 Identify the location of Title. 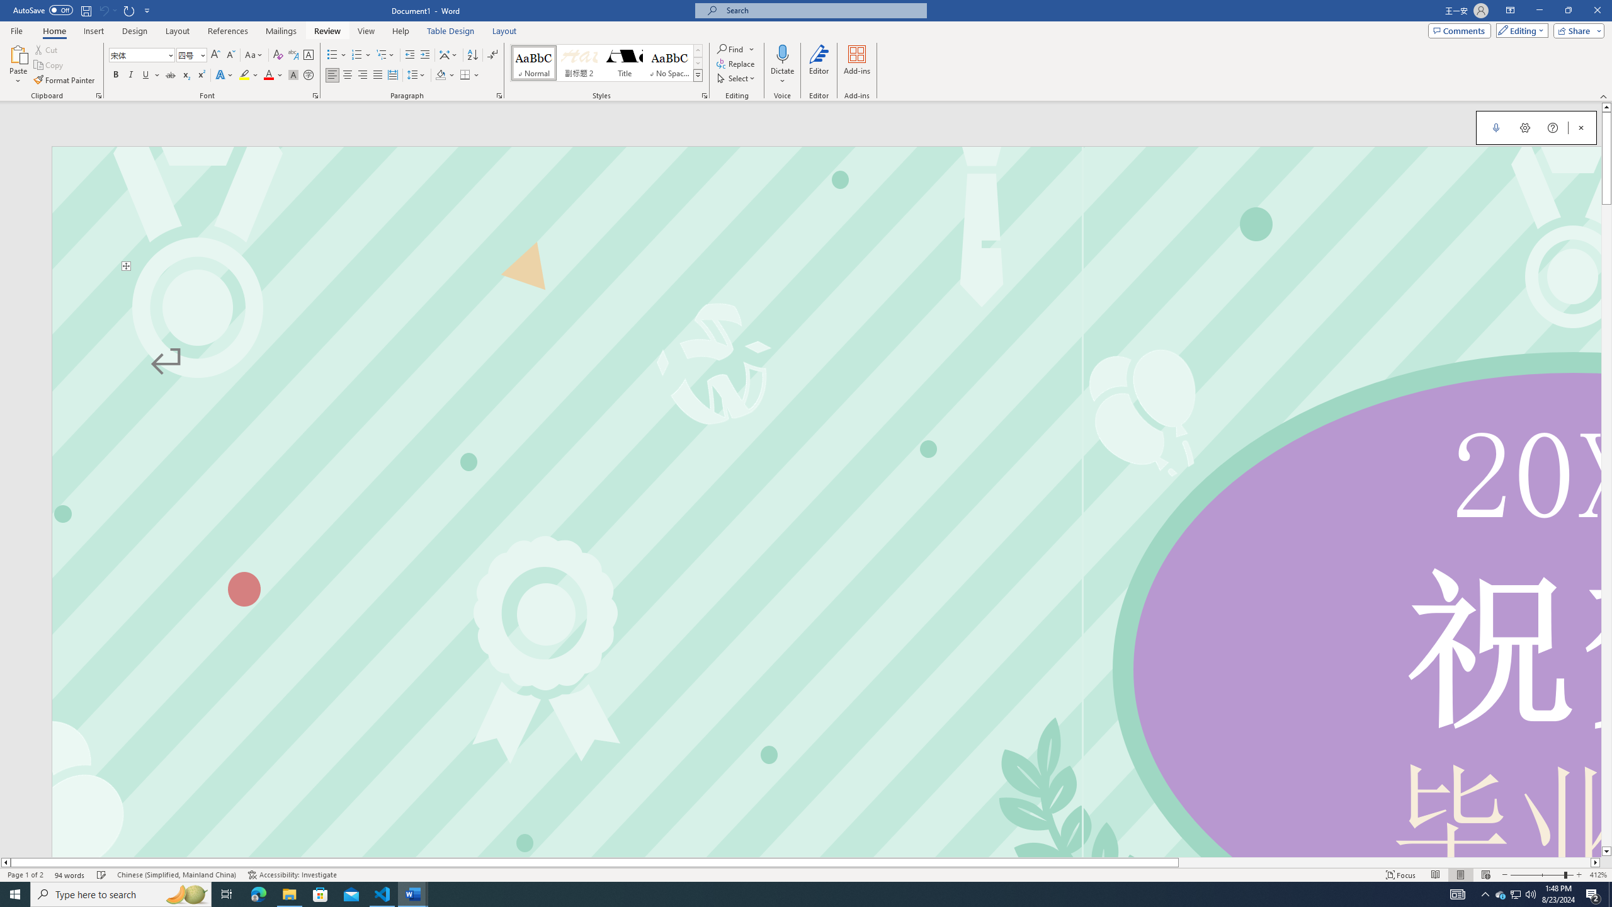
(625, 63).